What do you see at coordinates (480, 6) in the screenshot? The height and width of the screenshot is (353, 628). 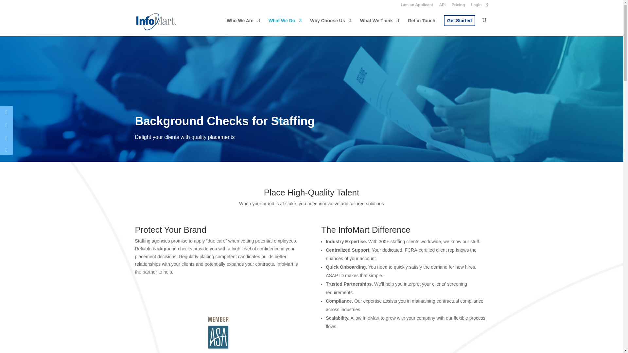 I see `Login` at bounding box center [480, 6].